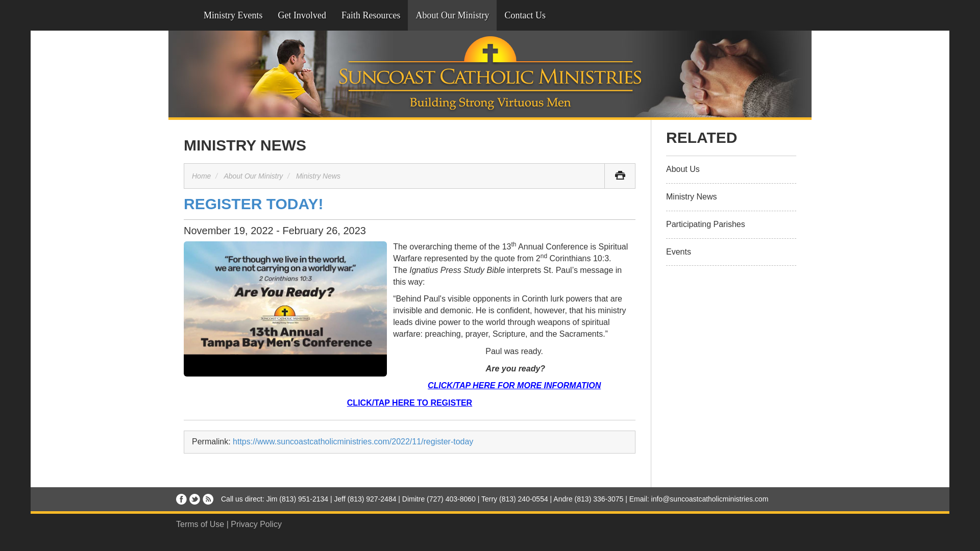 This screenshot has height=551, width=980. Describe the element at coordinates (452, 15) in the screenshot. I see `About Our Ministry` at that location.